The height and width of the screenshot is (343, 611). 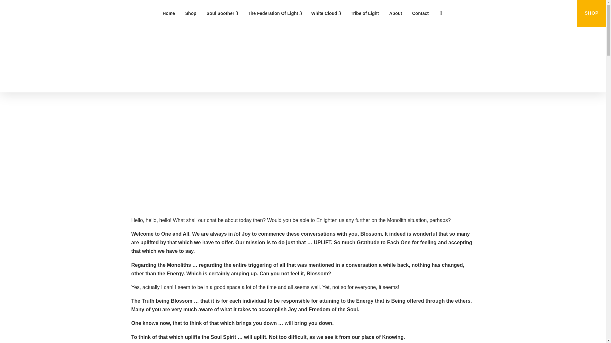 I want to click on White Cloud, so click(x=326, y=13).